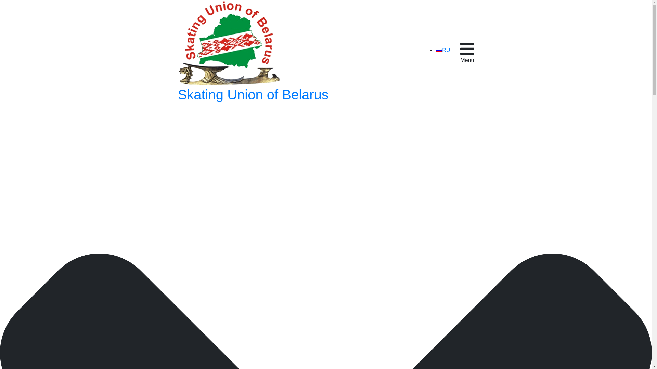 The height and width of the screenshot is (369, 657). I want to click on Skating Union of Belarus, so click(253, 51).